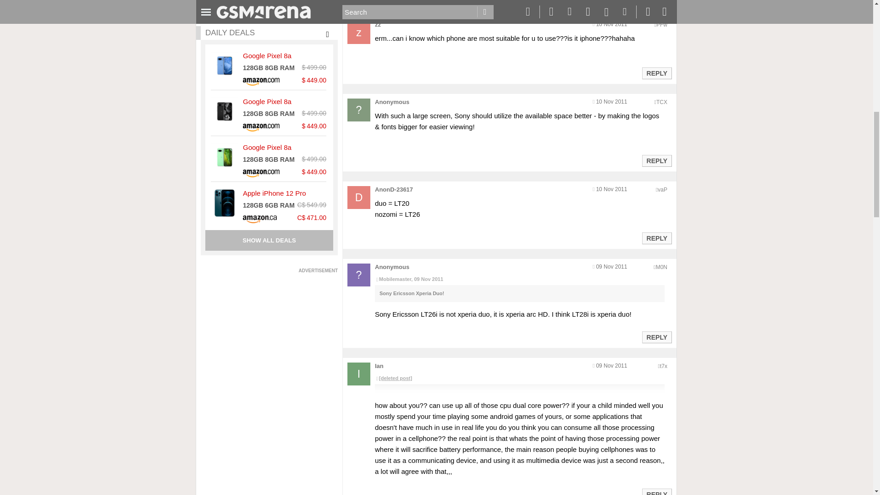 This screenshot has height=495, width=880. What do you see at coordinates (662, 25) in the screenshot?
I see `Encoded anonymized location` at bounding box center [662, 25].